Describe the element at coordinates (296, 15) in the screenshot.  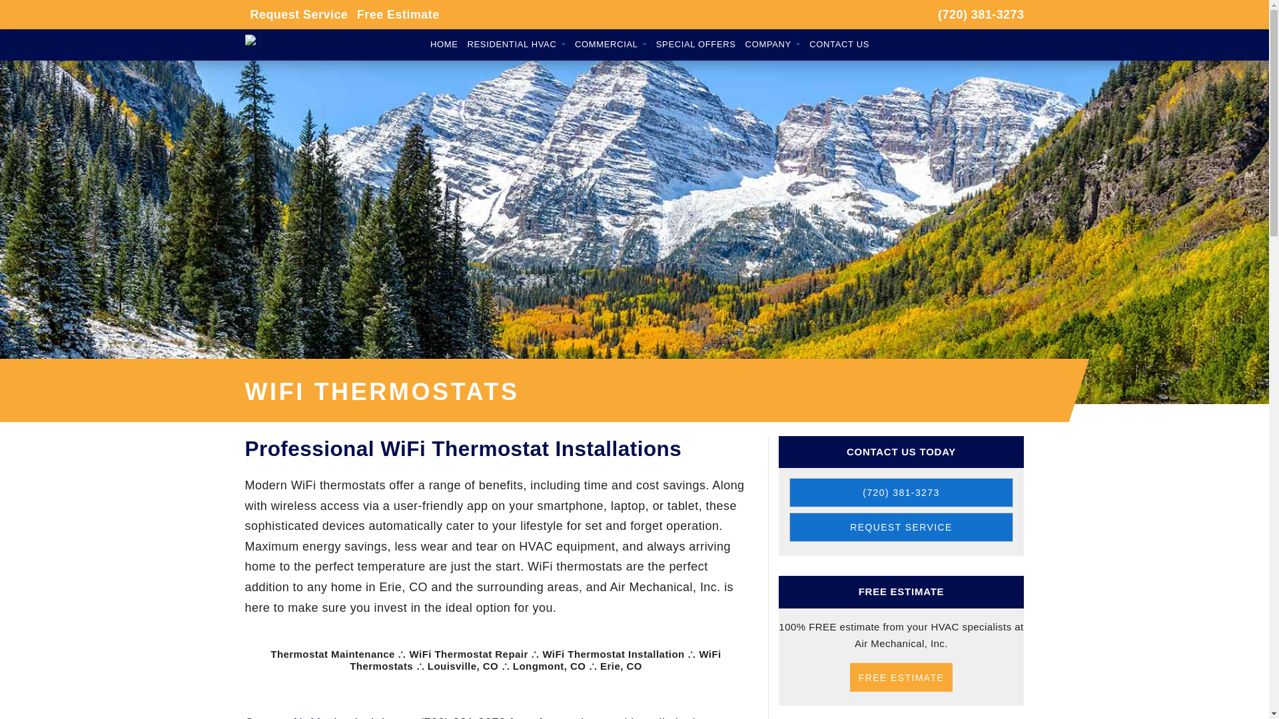
I see `Request Service` at that location.